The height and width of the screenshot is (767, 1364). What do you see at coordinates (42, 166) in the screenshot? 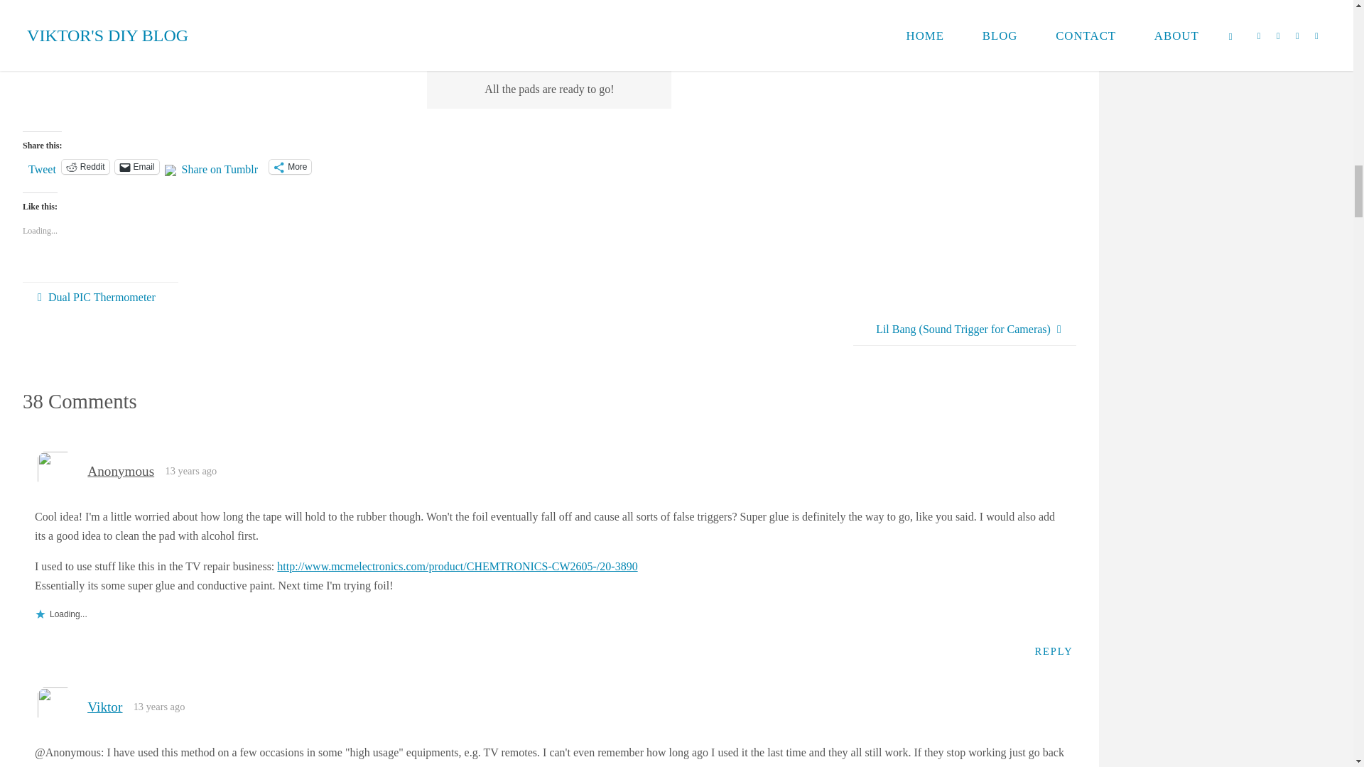
I see `Tweet` at bounding box center [42, 166].